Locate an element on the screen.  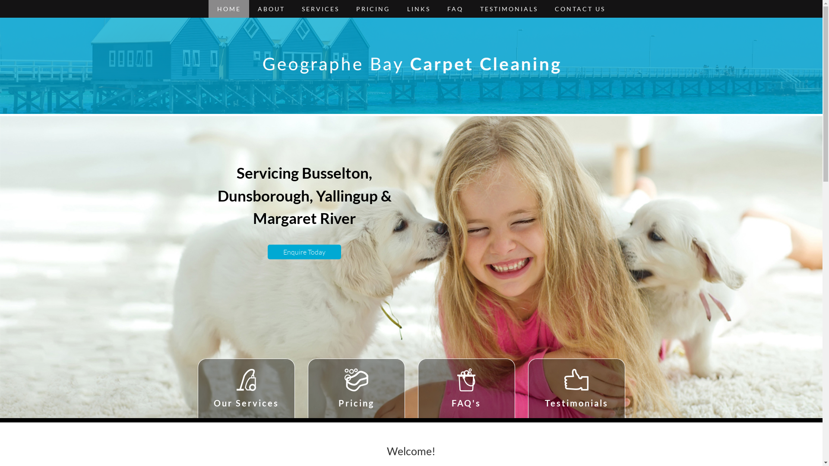
SERVICES is located at coordinates (321, 9).